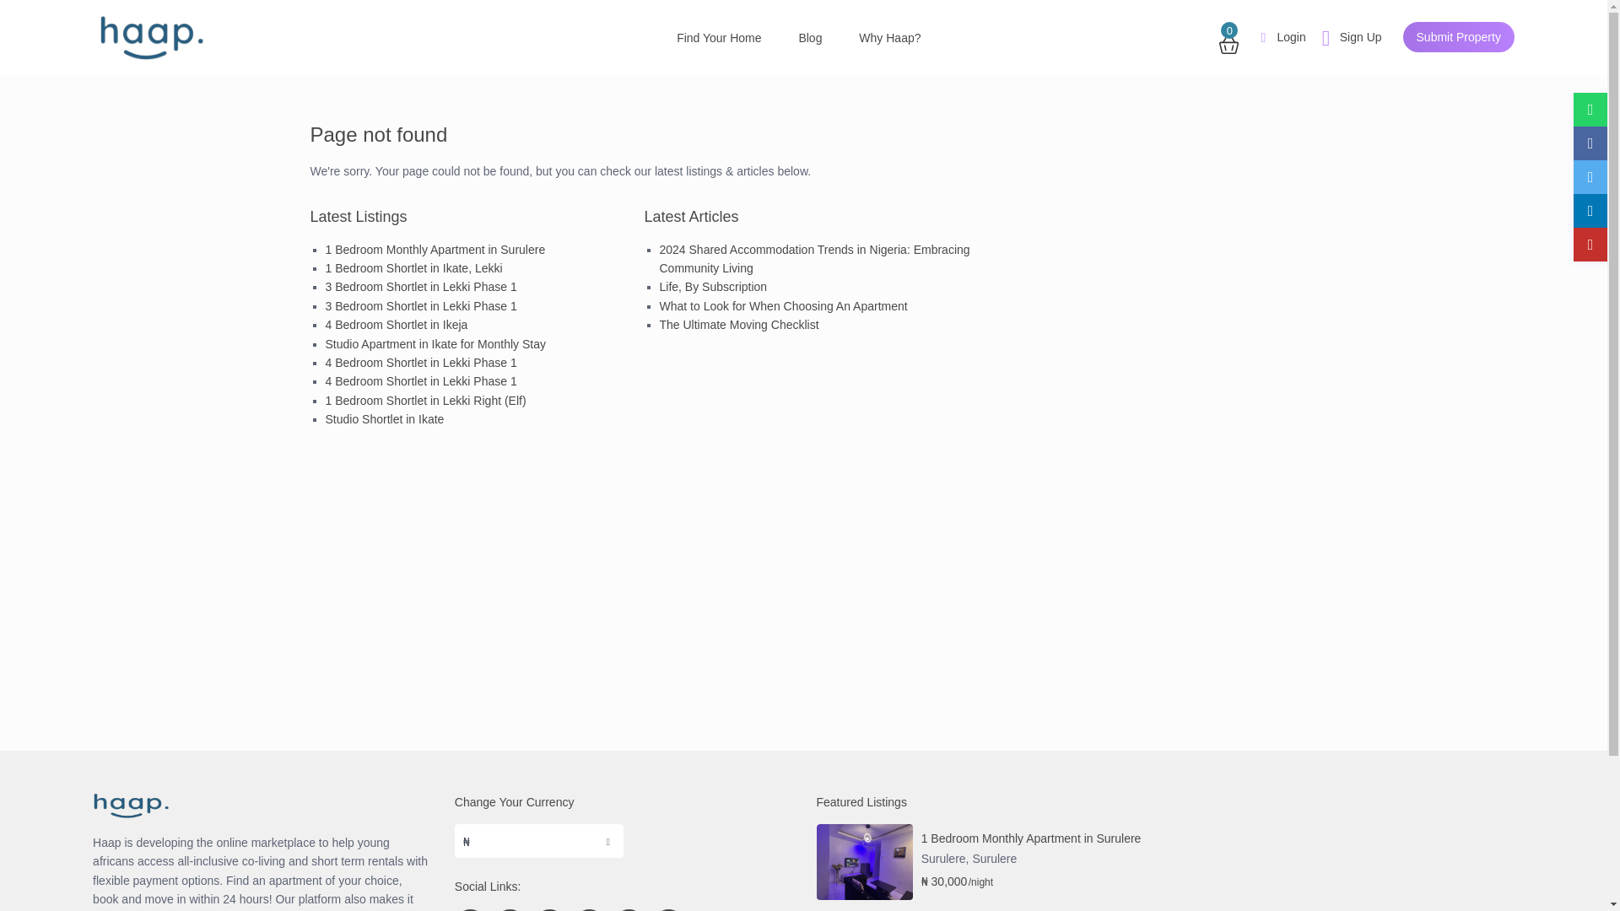 The image size is (1620, 911). I want to click on The Ultimate Moving Checklist, so click(739, 324).